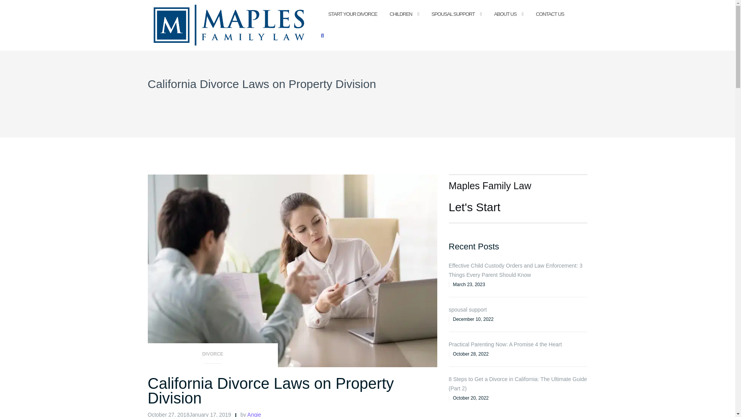 The image size is (741, 417). Describe the element at coordinates (505, 14) in the screenshot. I see `ABOUT US` at that location.